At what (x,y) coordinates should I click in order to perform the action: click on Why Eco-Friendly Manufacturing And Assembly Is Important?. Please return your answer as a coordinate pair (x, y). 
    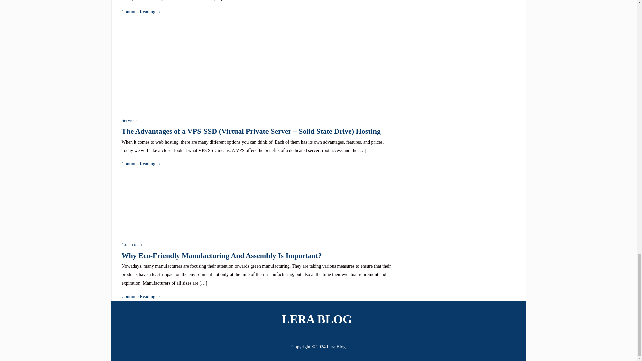
    Looking at the image, I should click on (158, 204).